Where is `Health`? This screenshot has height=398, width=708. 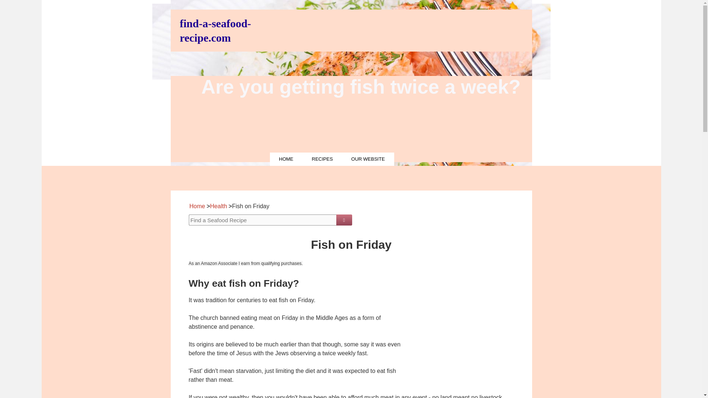 Health is located at coordinates (219, 206).